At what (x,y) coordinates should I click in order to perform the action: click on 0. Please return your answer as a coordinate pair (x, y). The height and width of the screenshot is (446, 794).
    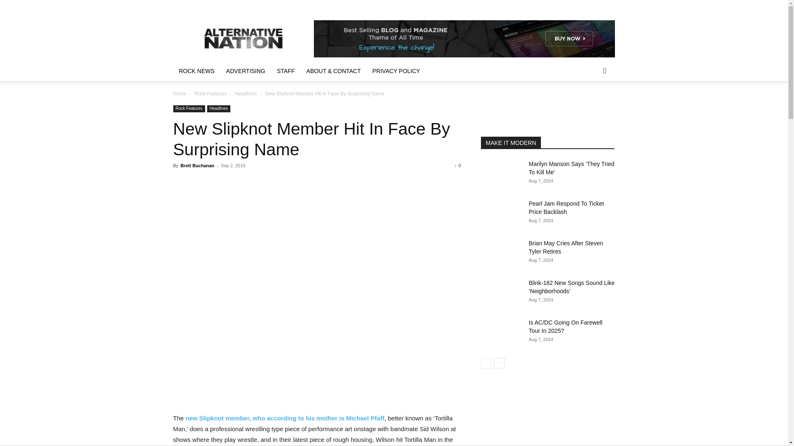
    Looking at the image, I should click on (457, 166).